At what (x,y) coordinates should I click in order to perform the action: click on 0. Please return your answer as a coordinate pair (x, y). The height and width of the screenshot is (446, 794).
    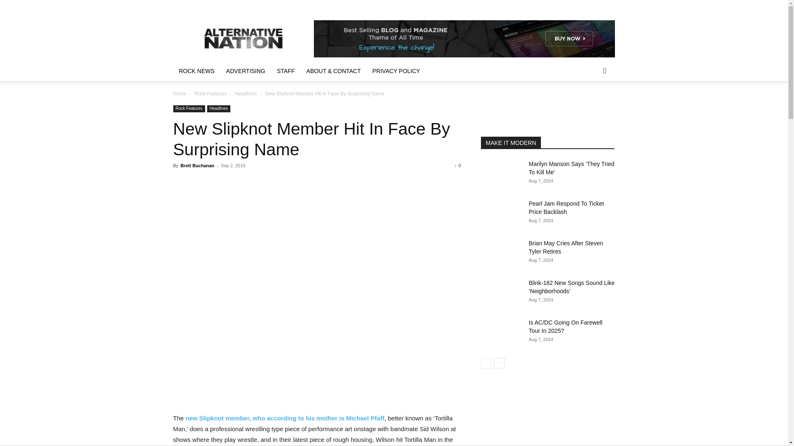
    Looking at the image, I should click on (457, 166).